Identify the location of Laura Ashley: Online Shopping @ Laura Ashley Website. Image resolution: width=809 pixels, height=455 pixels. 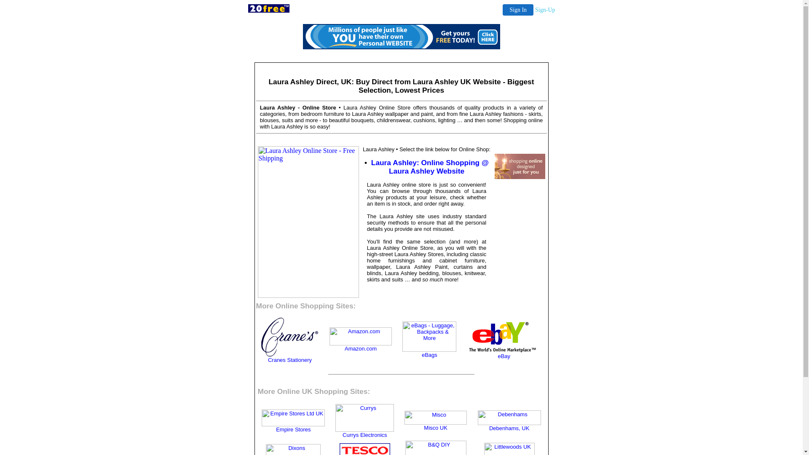
(430, 167).